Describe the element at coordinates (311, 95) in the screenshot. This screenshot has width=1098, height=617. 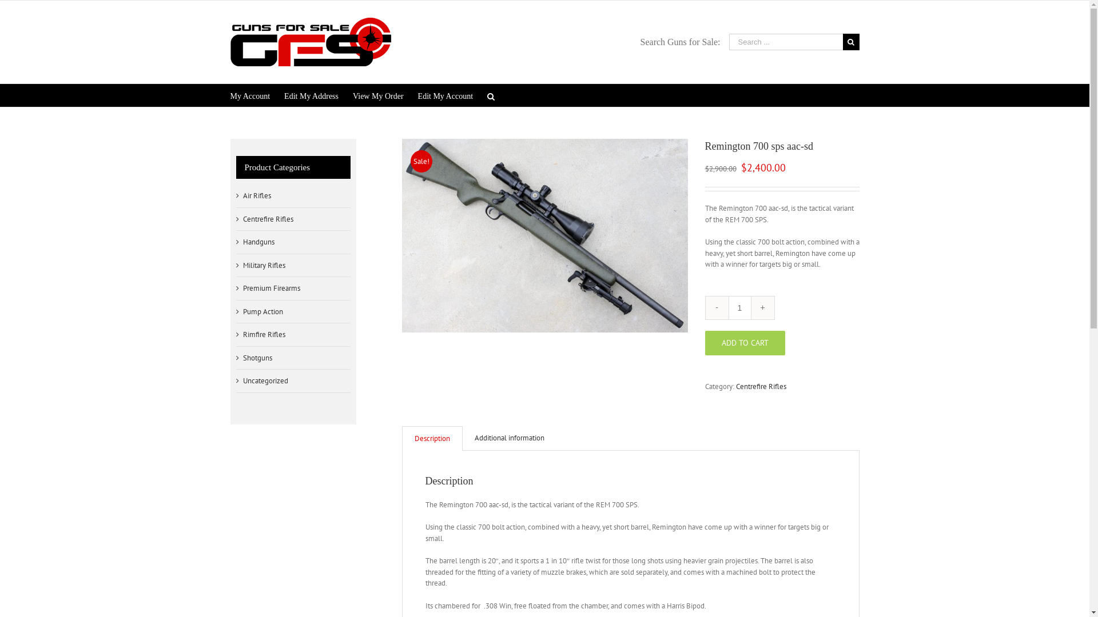
I see `Edit My Address` at that location.